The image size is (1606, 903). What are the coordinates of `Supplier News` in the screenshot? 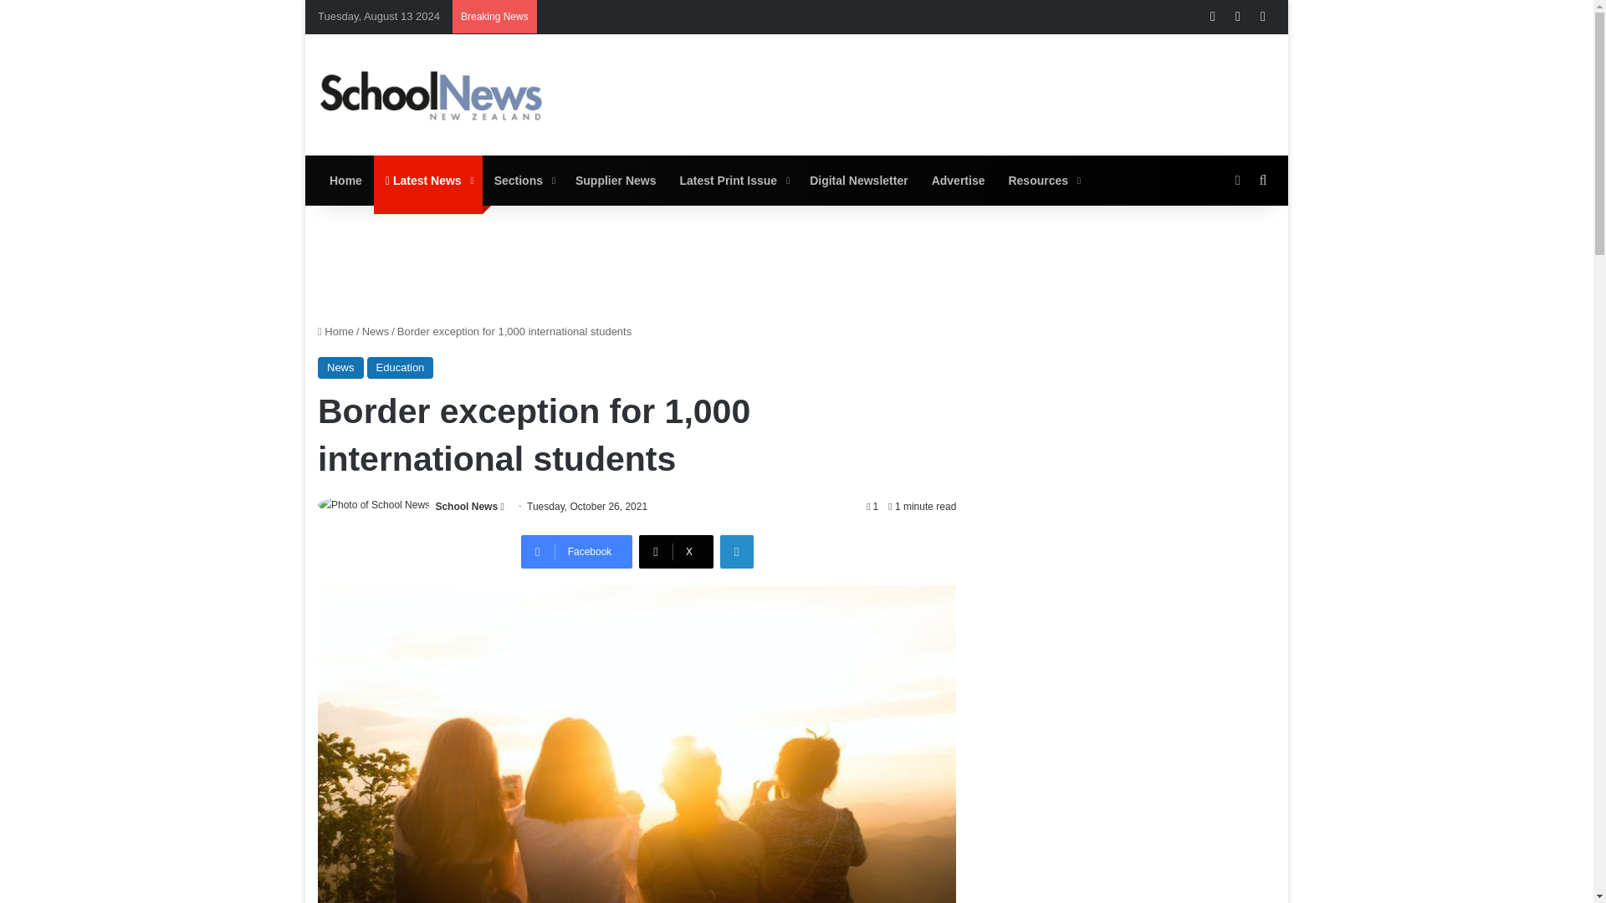 It's located at (616, 181).